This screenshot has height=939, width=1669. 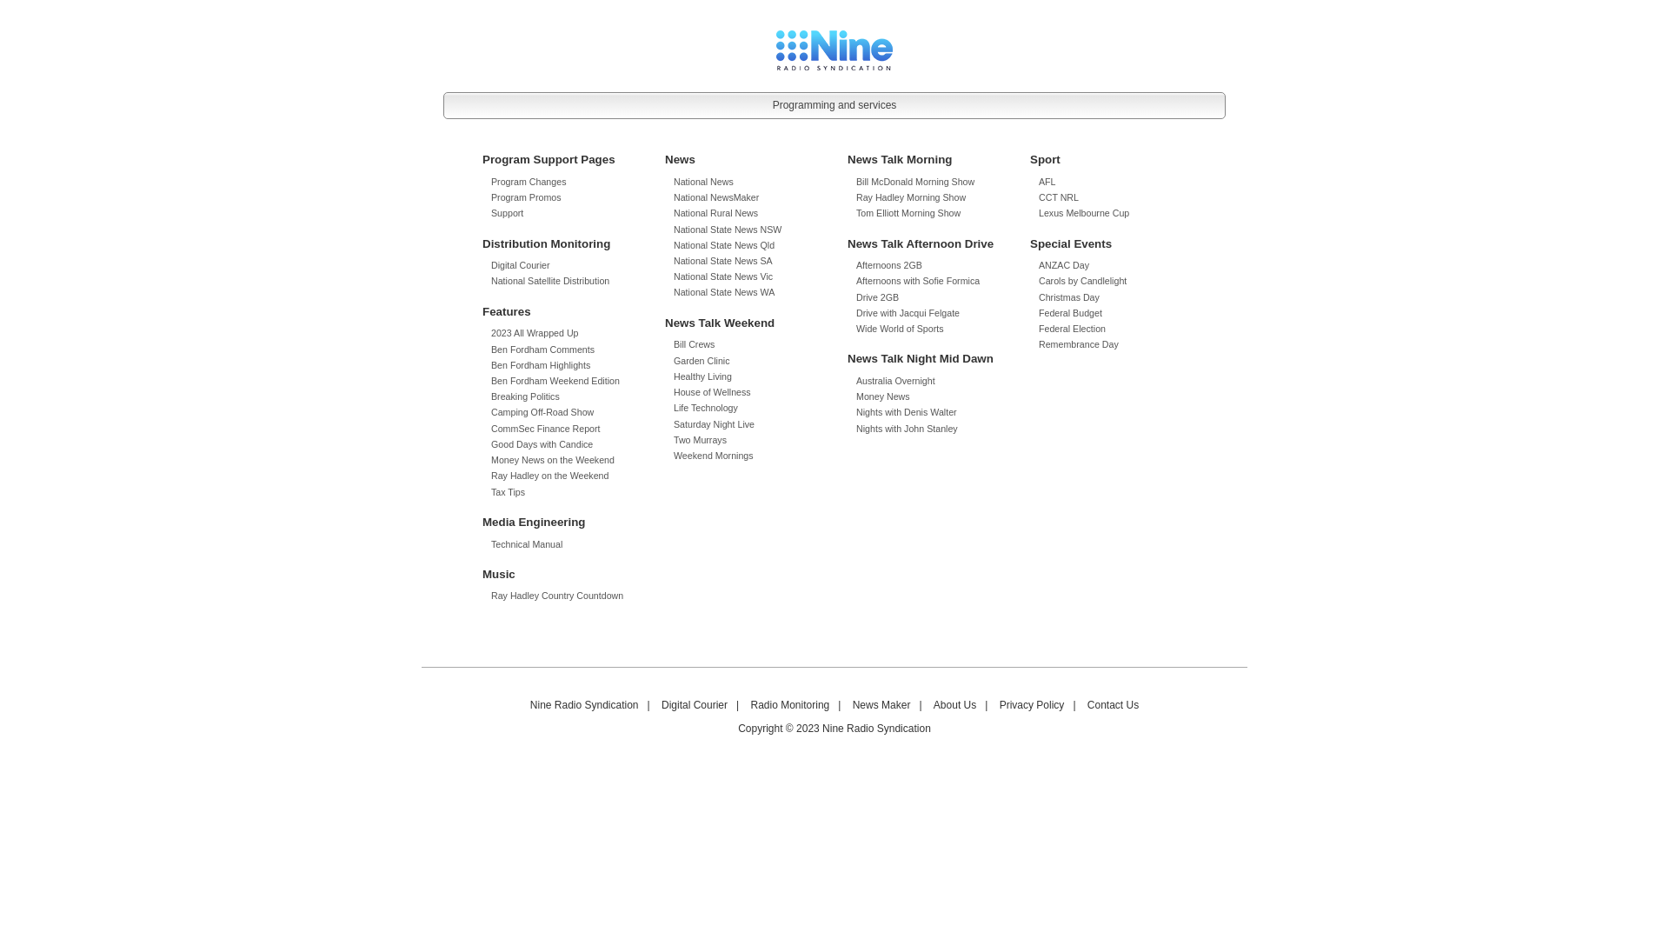 I want to click on Digital Courier, so click(x=521, y=265).